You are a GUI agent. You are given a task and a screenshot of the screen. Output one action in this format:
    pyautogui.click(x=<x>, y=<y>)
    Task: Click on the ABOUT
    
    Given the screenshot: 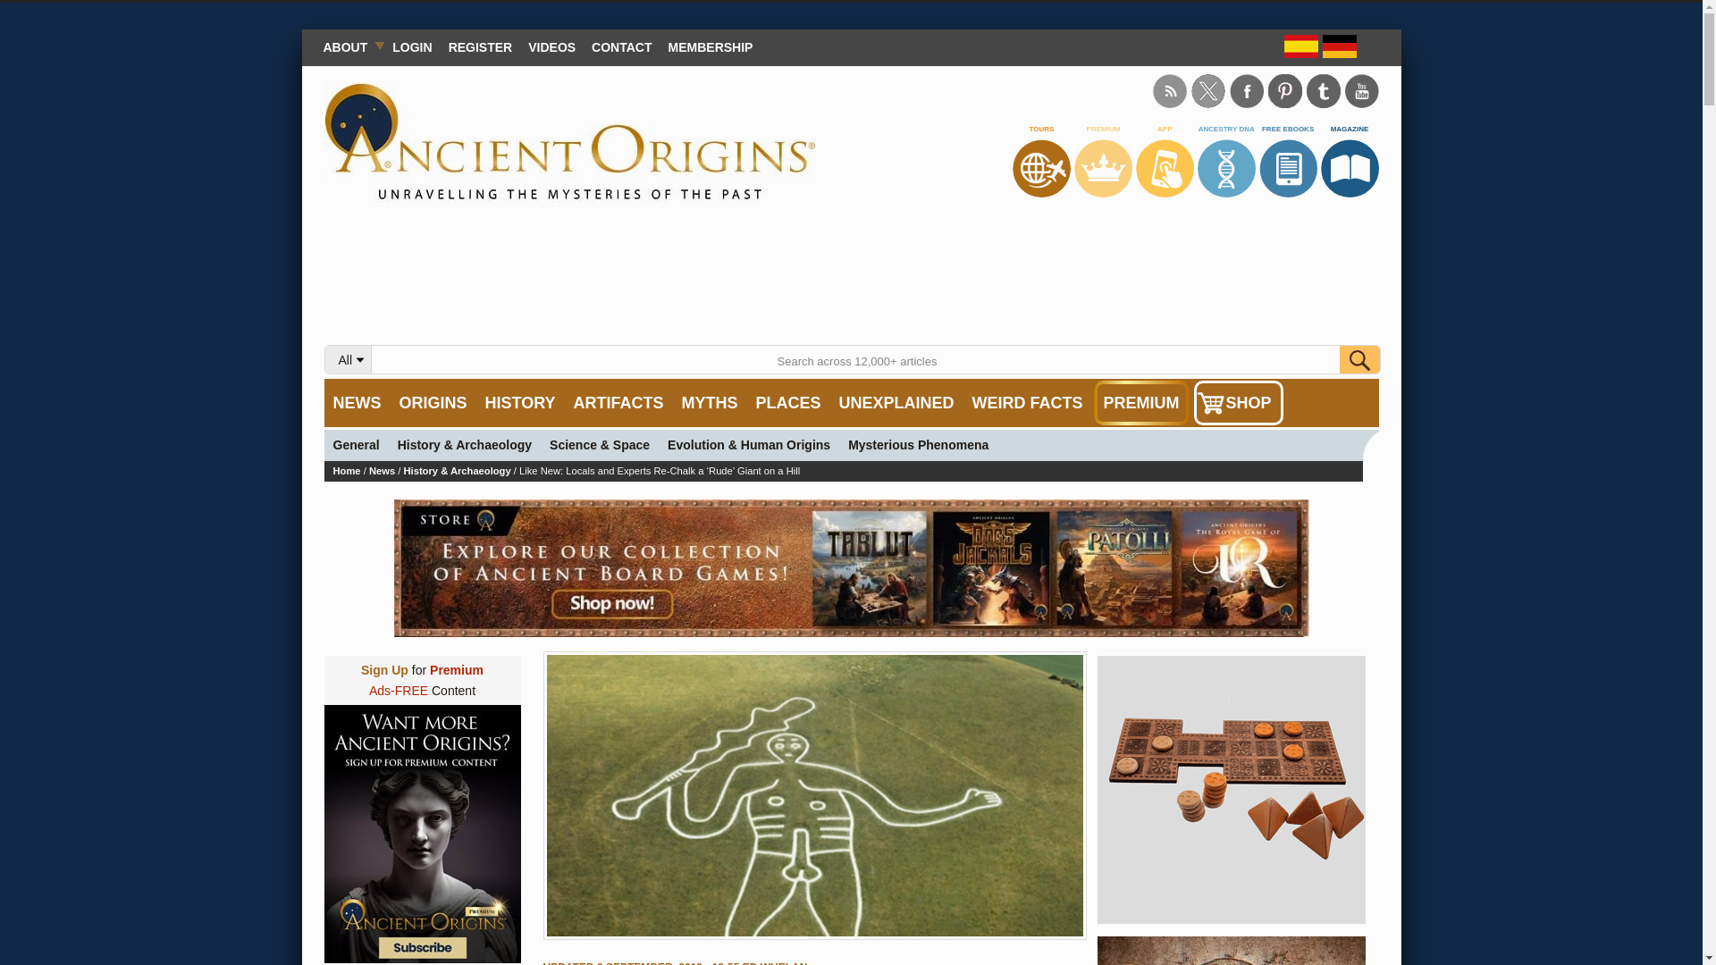 What is the action you would take?
    pyautogui.click(x=349, y=46)
    